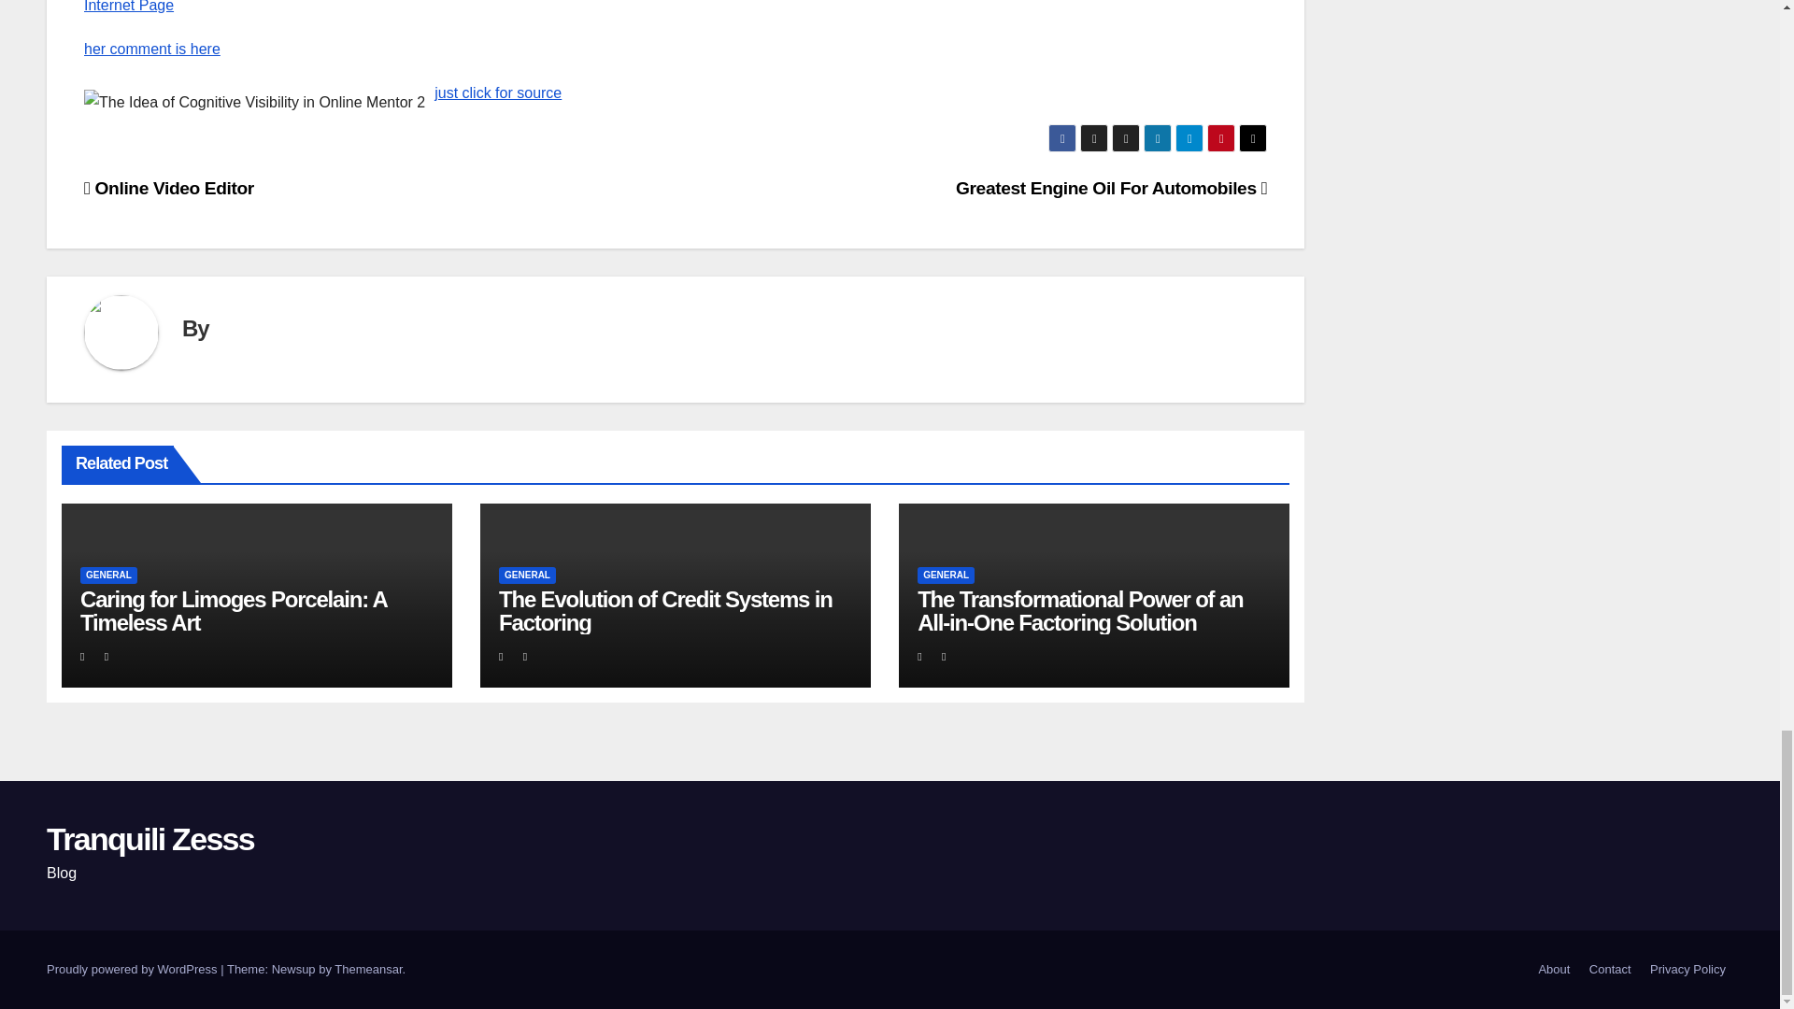 This screenshot has height=1009, width=1794. I want to click on Permalink to: Caring for Limoges Porcelain: A Timeless Art, so click(234, 611).